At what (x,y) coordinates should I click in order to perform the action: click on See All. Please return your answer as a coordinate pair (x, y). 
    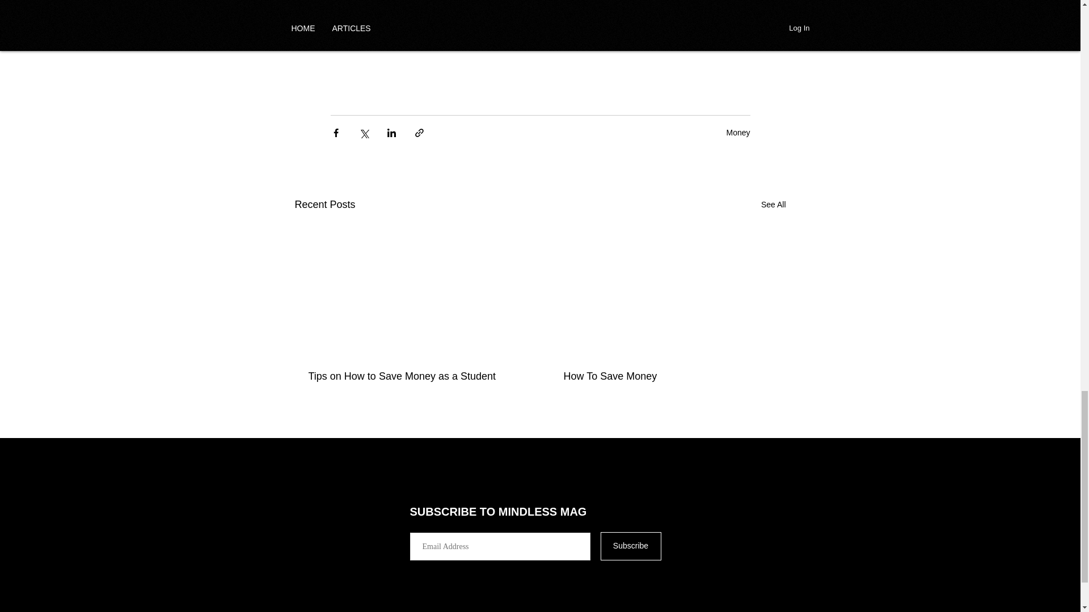
    Looking at the image, I should click on (774, 204).